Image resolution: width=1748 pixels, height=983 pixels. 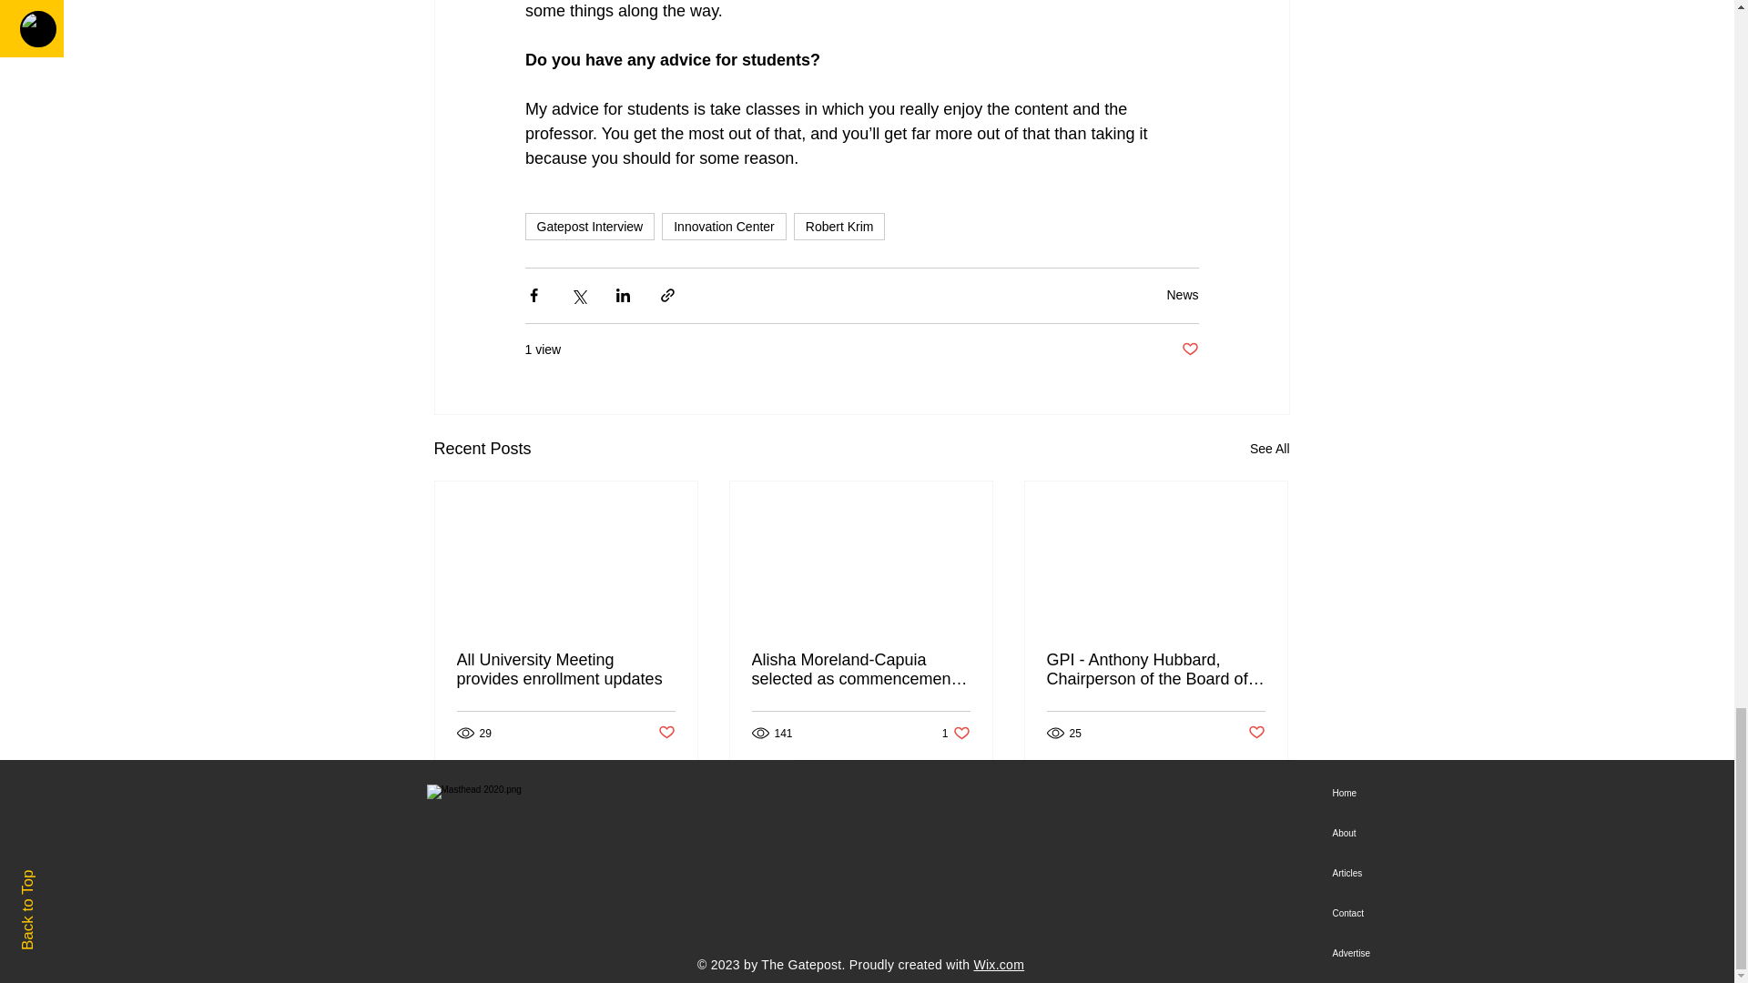 What do you see at coordinates (565, 670) in the screenshot?
I see `Post not marked as liked` at bounding box center [565, 670].